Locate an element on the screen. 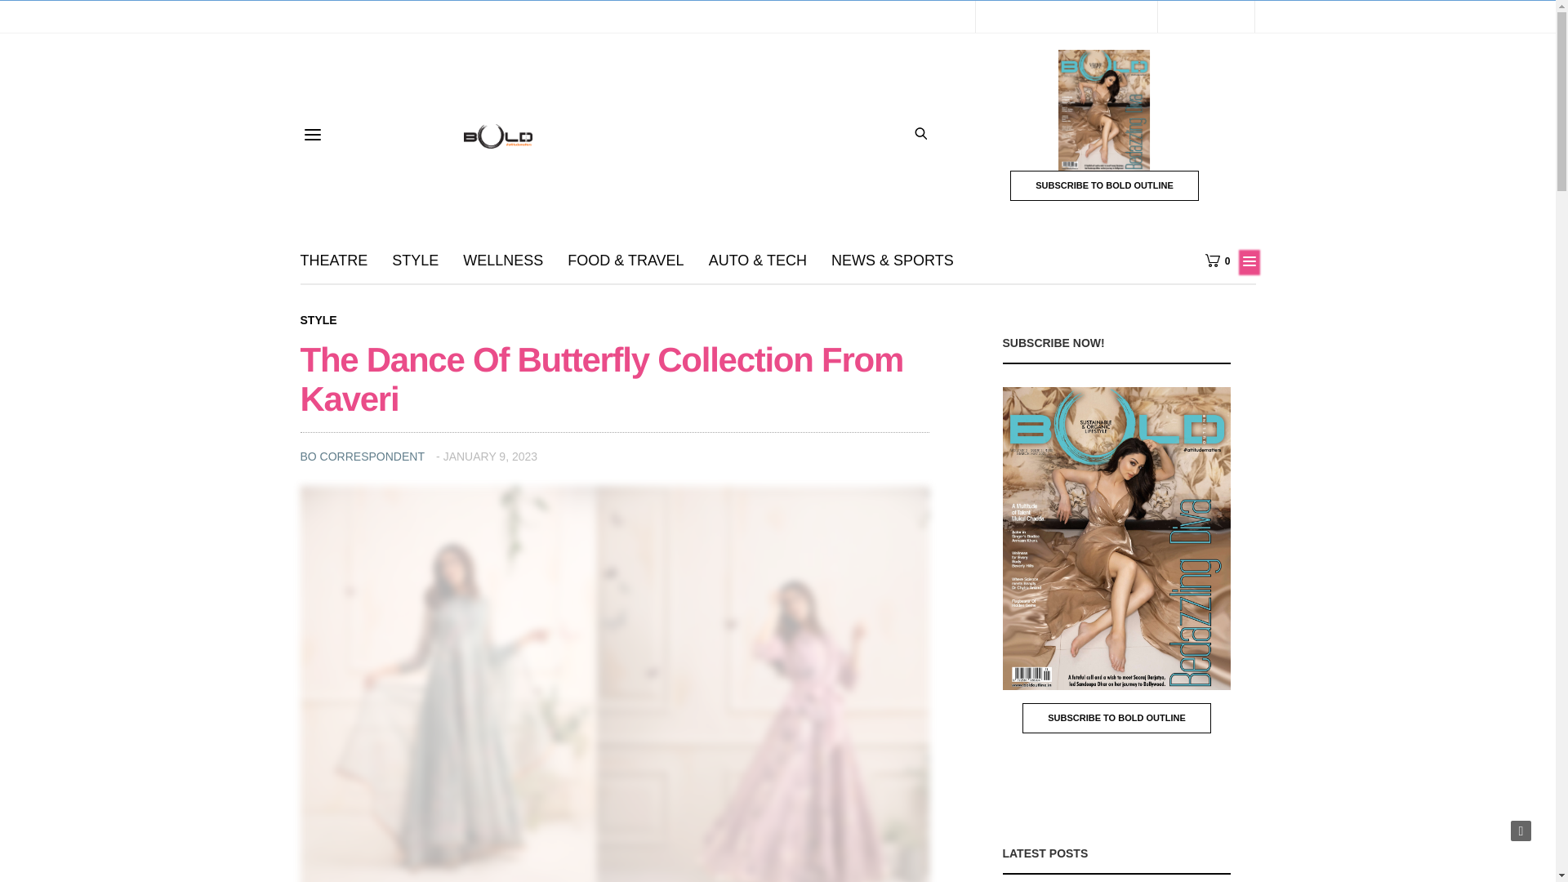 This screenshot has height=882, width=1568. STYLE is located at coordinates (318, 319).